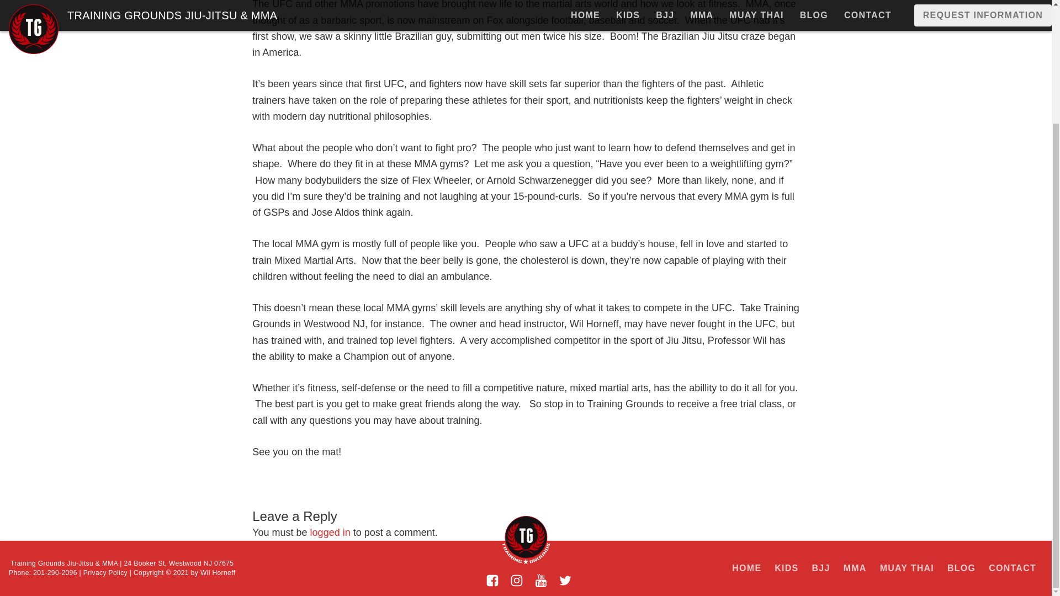 The height and width of the screenshot is (596, 1060). I want to click on logged in, so click(330, 532).